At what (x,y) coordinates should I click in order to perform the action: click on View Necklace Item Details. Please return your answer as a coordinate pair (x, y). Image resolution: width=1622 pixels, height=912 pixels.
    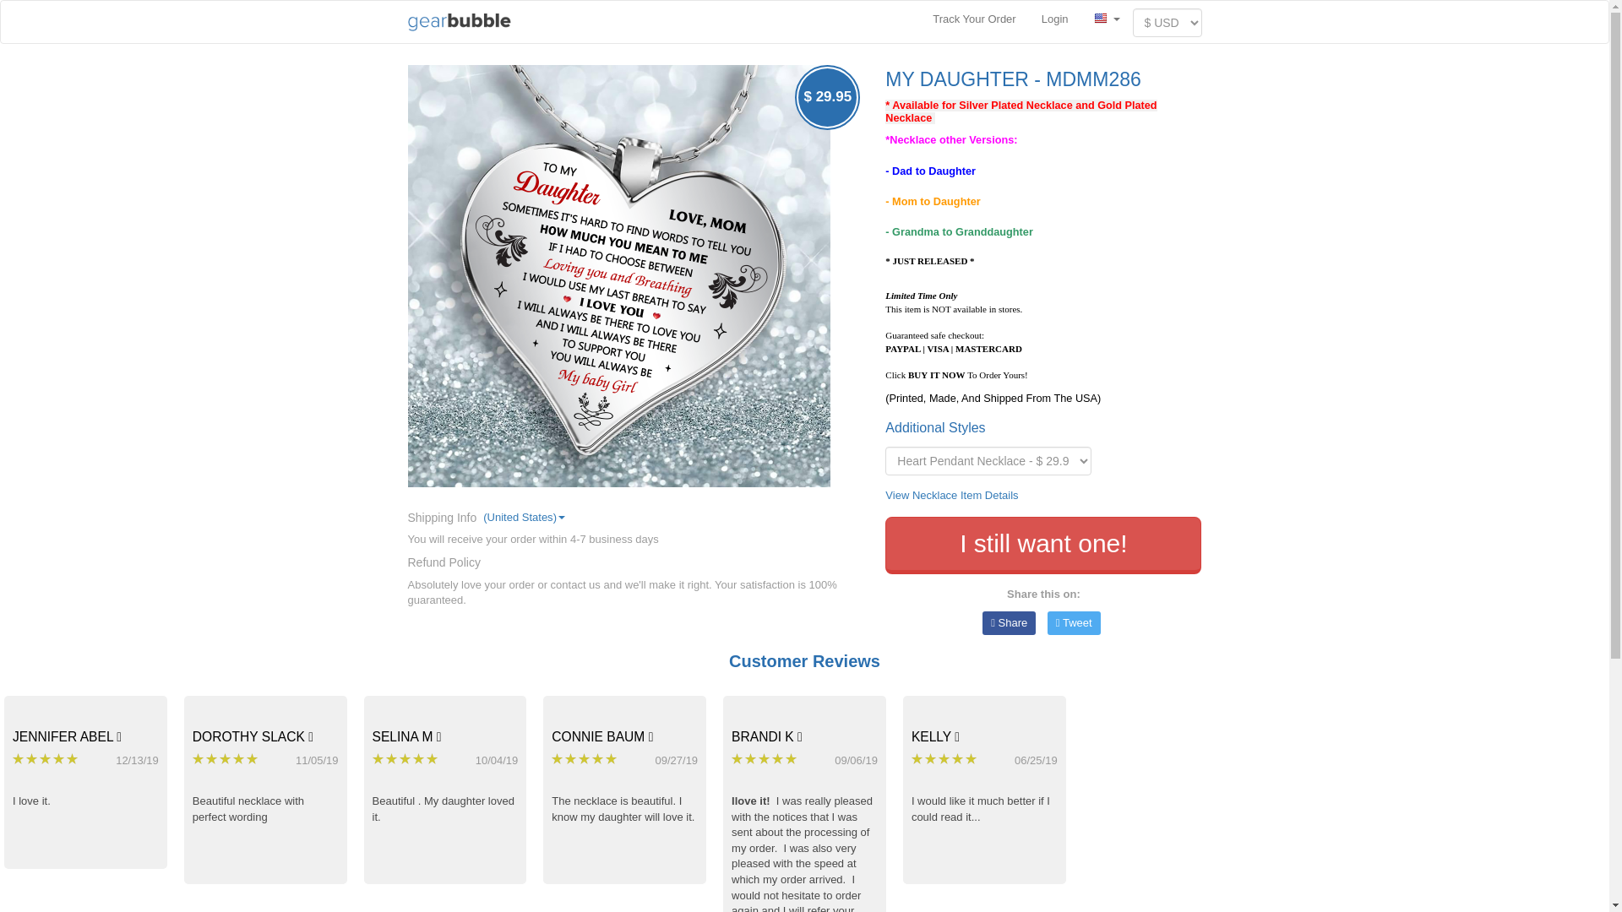
    Looking at the image, I should click on (951, 495).